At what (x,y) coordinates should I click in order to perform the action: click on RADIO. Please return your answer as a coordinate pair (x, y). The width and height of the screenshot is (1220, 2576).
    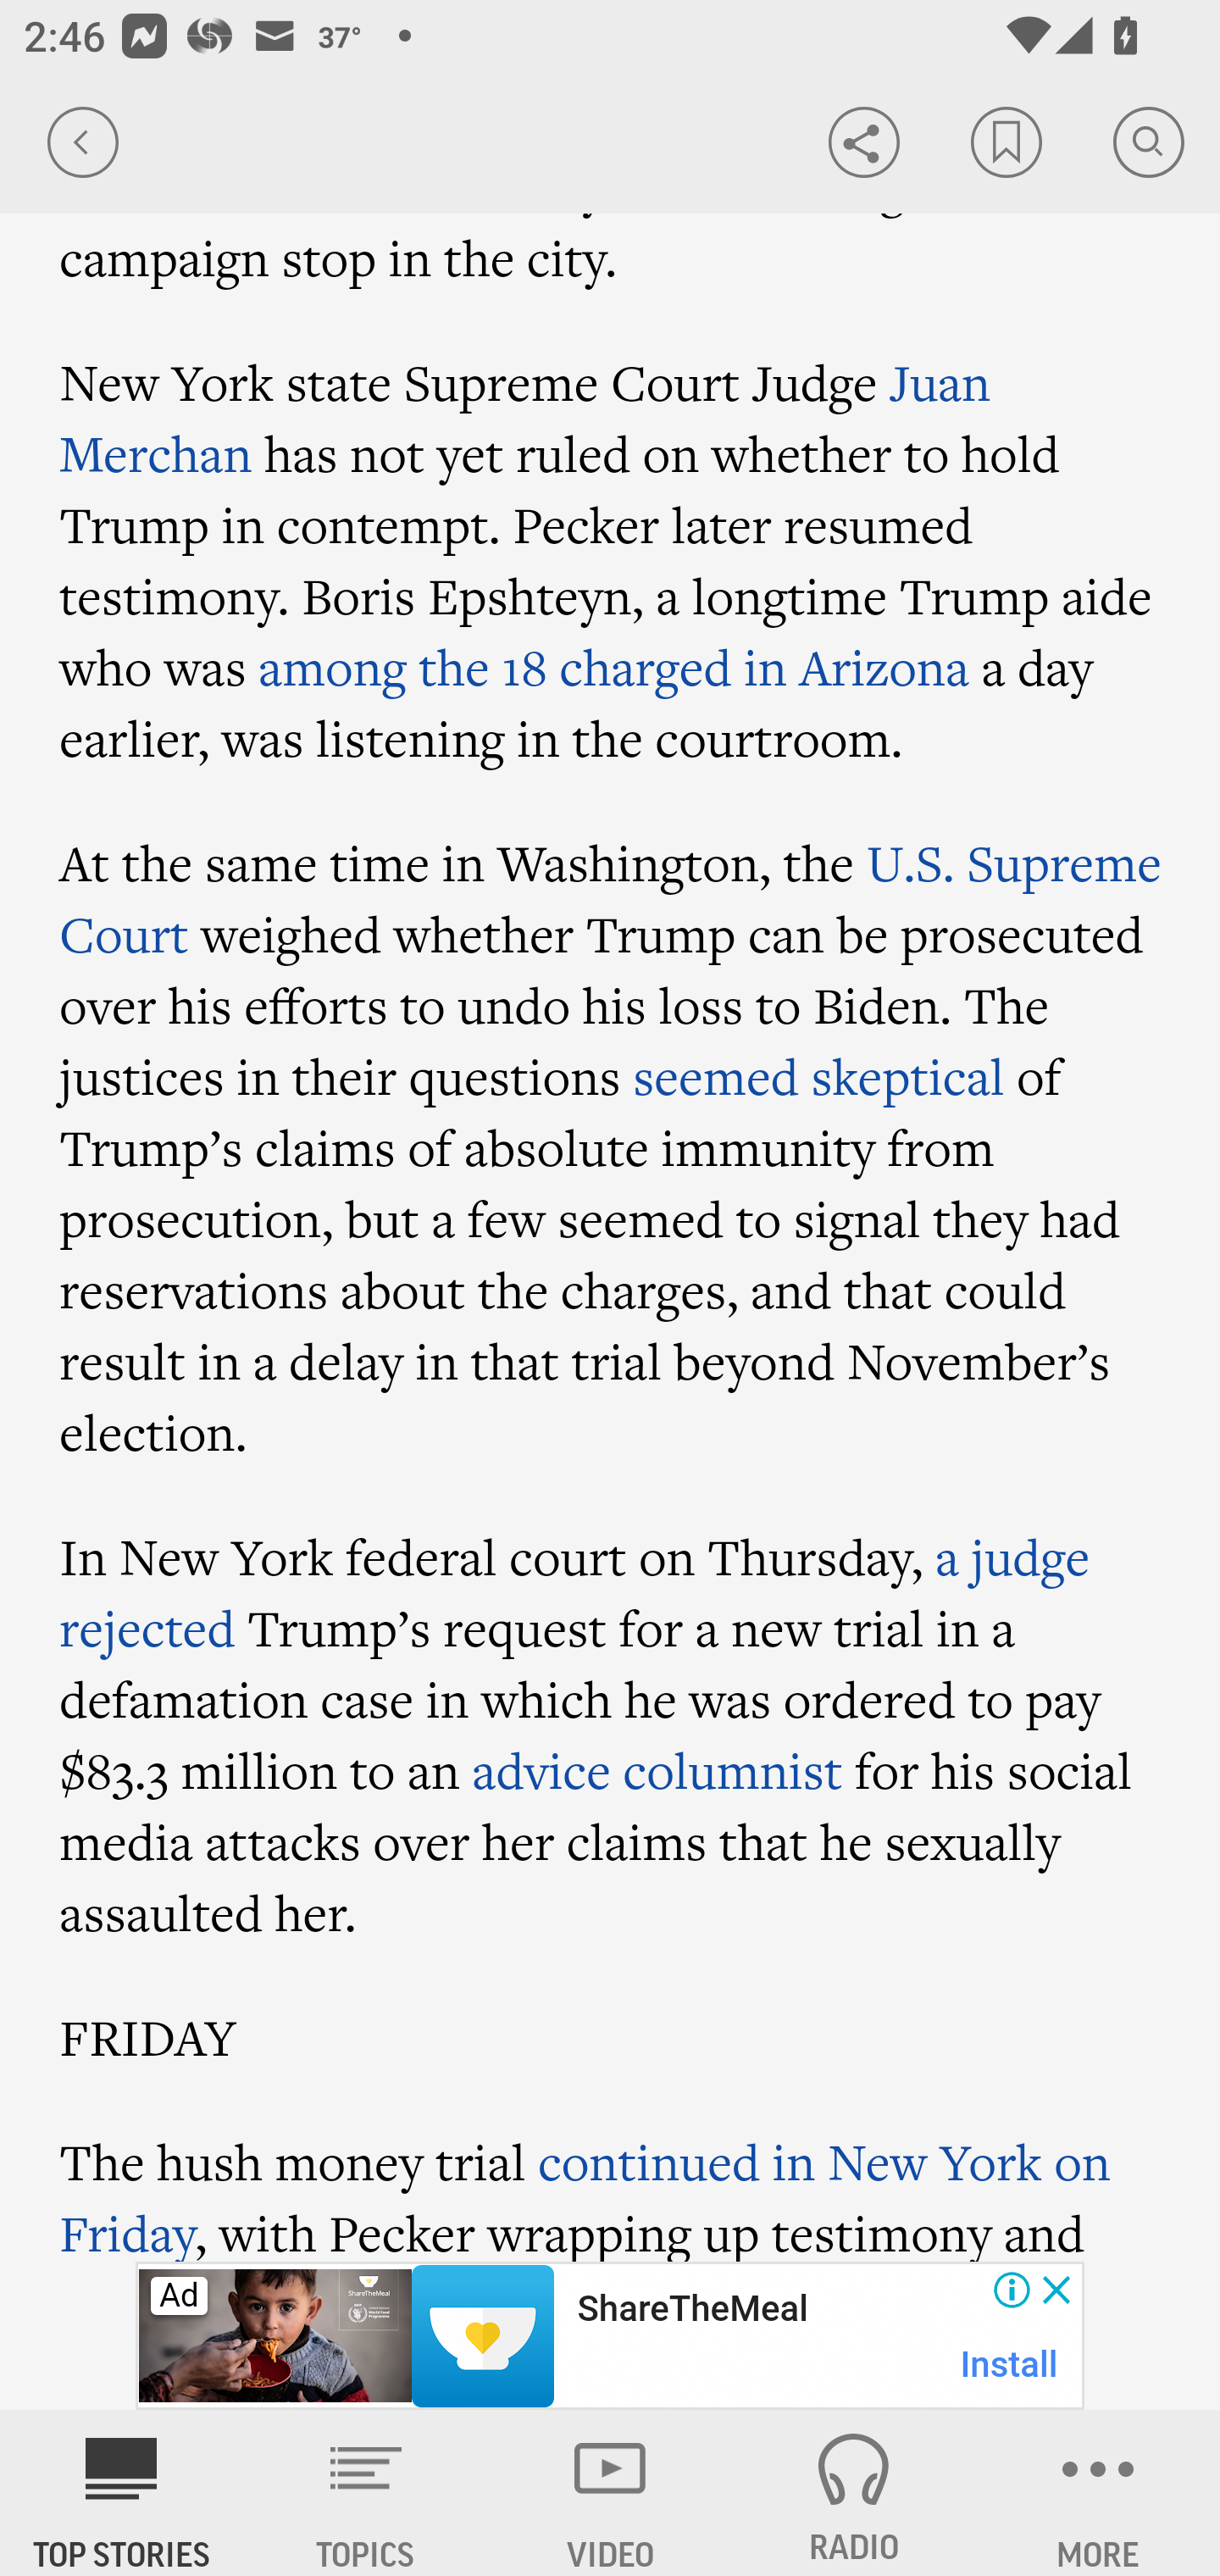
    Looking at the image, I should click on (854, 2493).